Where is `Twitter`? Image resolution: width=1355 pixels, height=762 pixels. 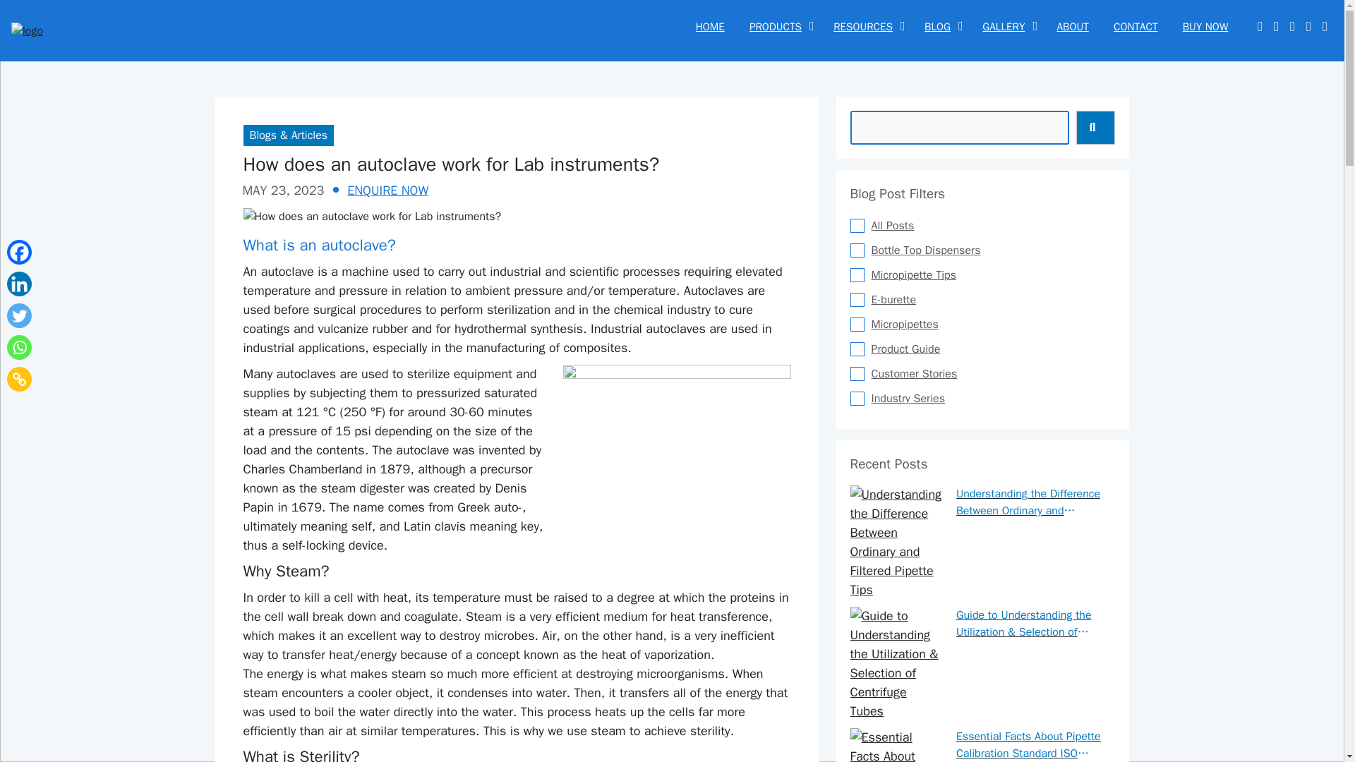
Twitter is located at coordinates (18, 315).